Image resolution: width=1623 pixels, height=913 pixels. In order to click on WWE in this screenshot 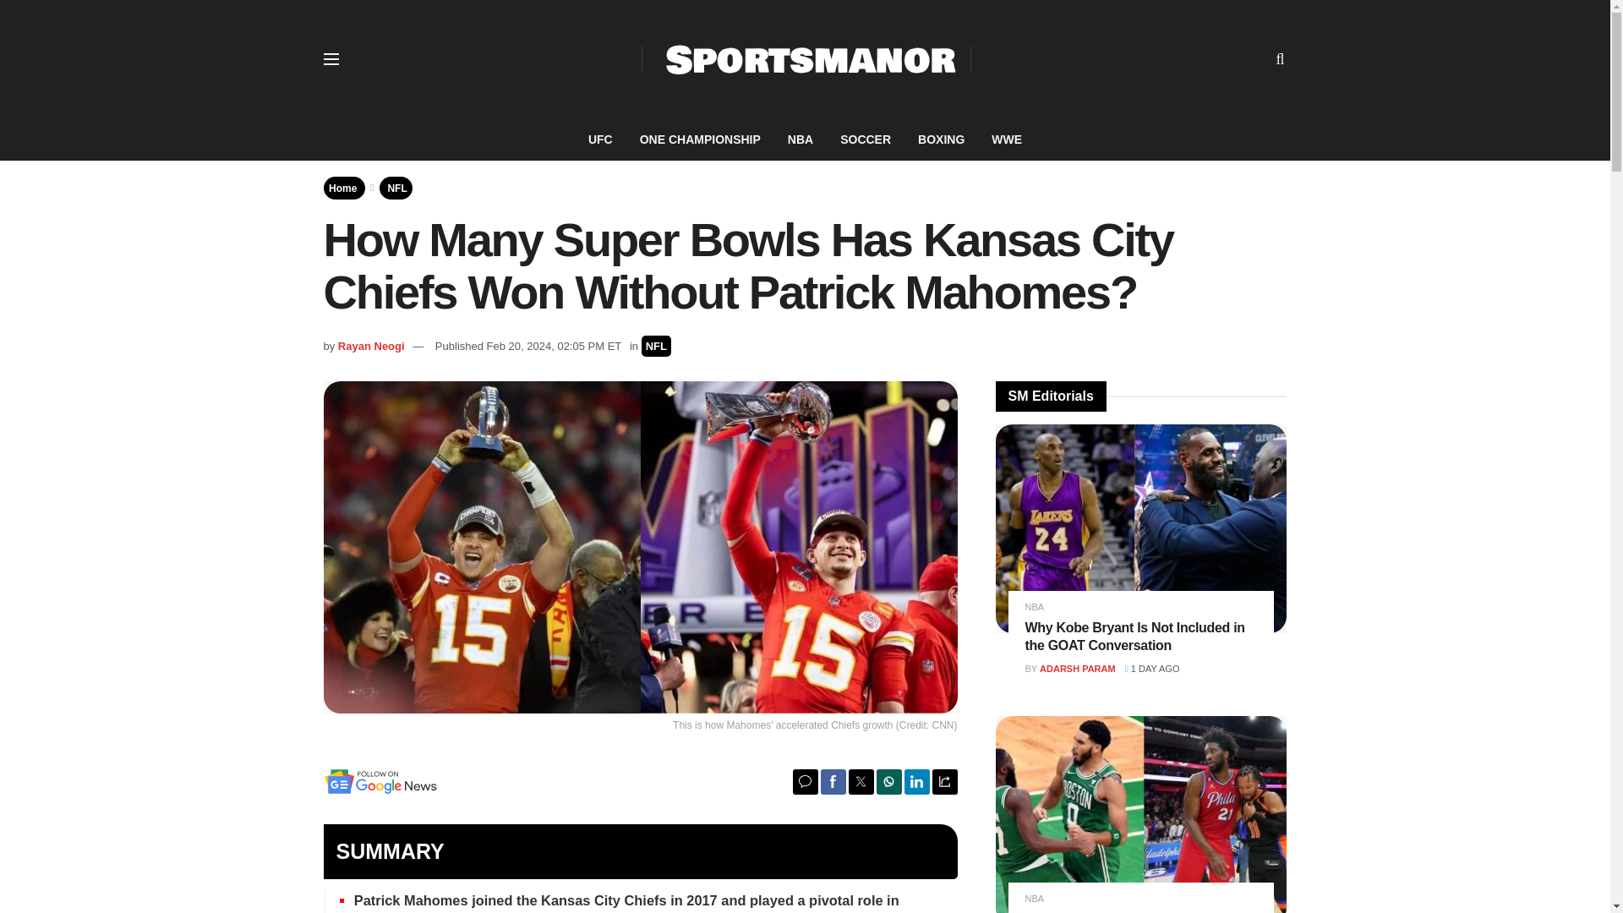, I will do `click(1006, 139)`.